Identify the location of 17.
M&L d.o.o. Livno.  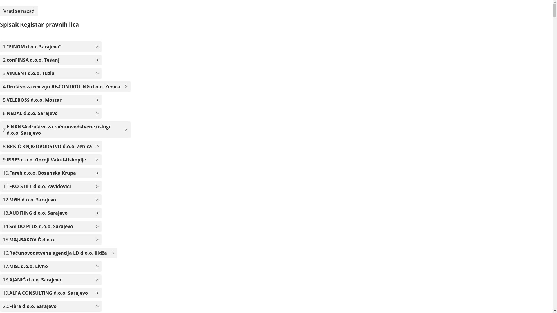
(51, 266).